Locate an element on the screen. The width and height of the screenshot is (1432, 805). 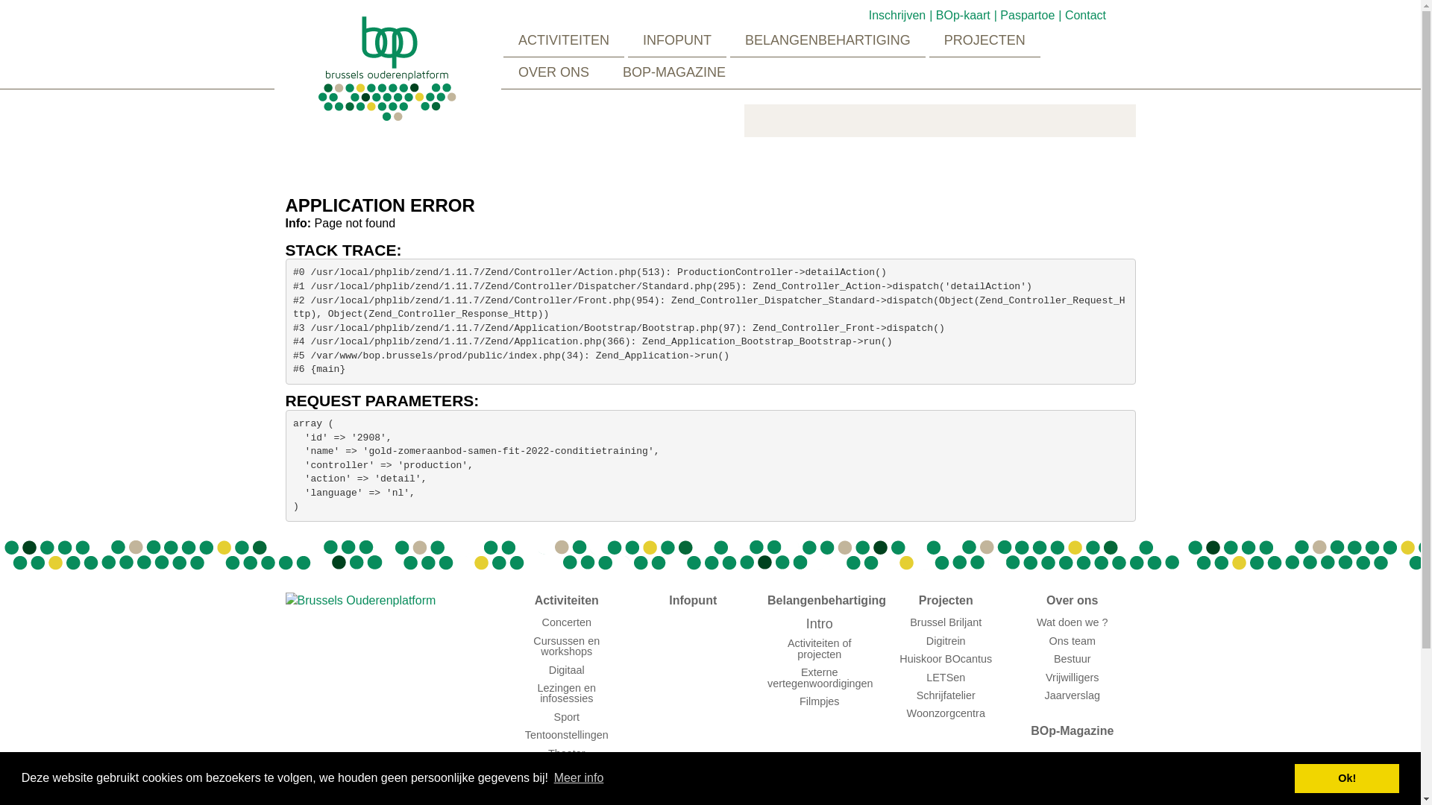
Vrijwilligers is located at coordinates (1073, 678).